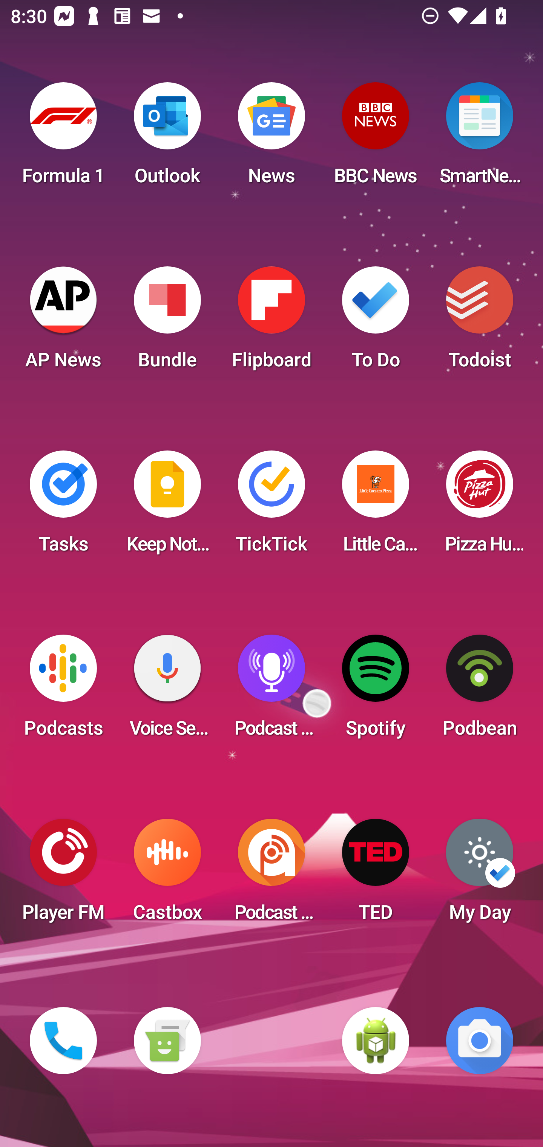  I want to click on My Day, so click(480, 875).